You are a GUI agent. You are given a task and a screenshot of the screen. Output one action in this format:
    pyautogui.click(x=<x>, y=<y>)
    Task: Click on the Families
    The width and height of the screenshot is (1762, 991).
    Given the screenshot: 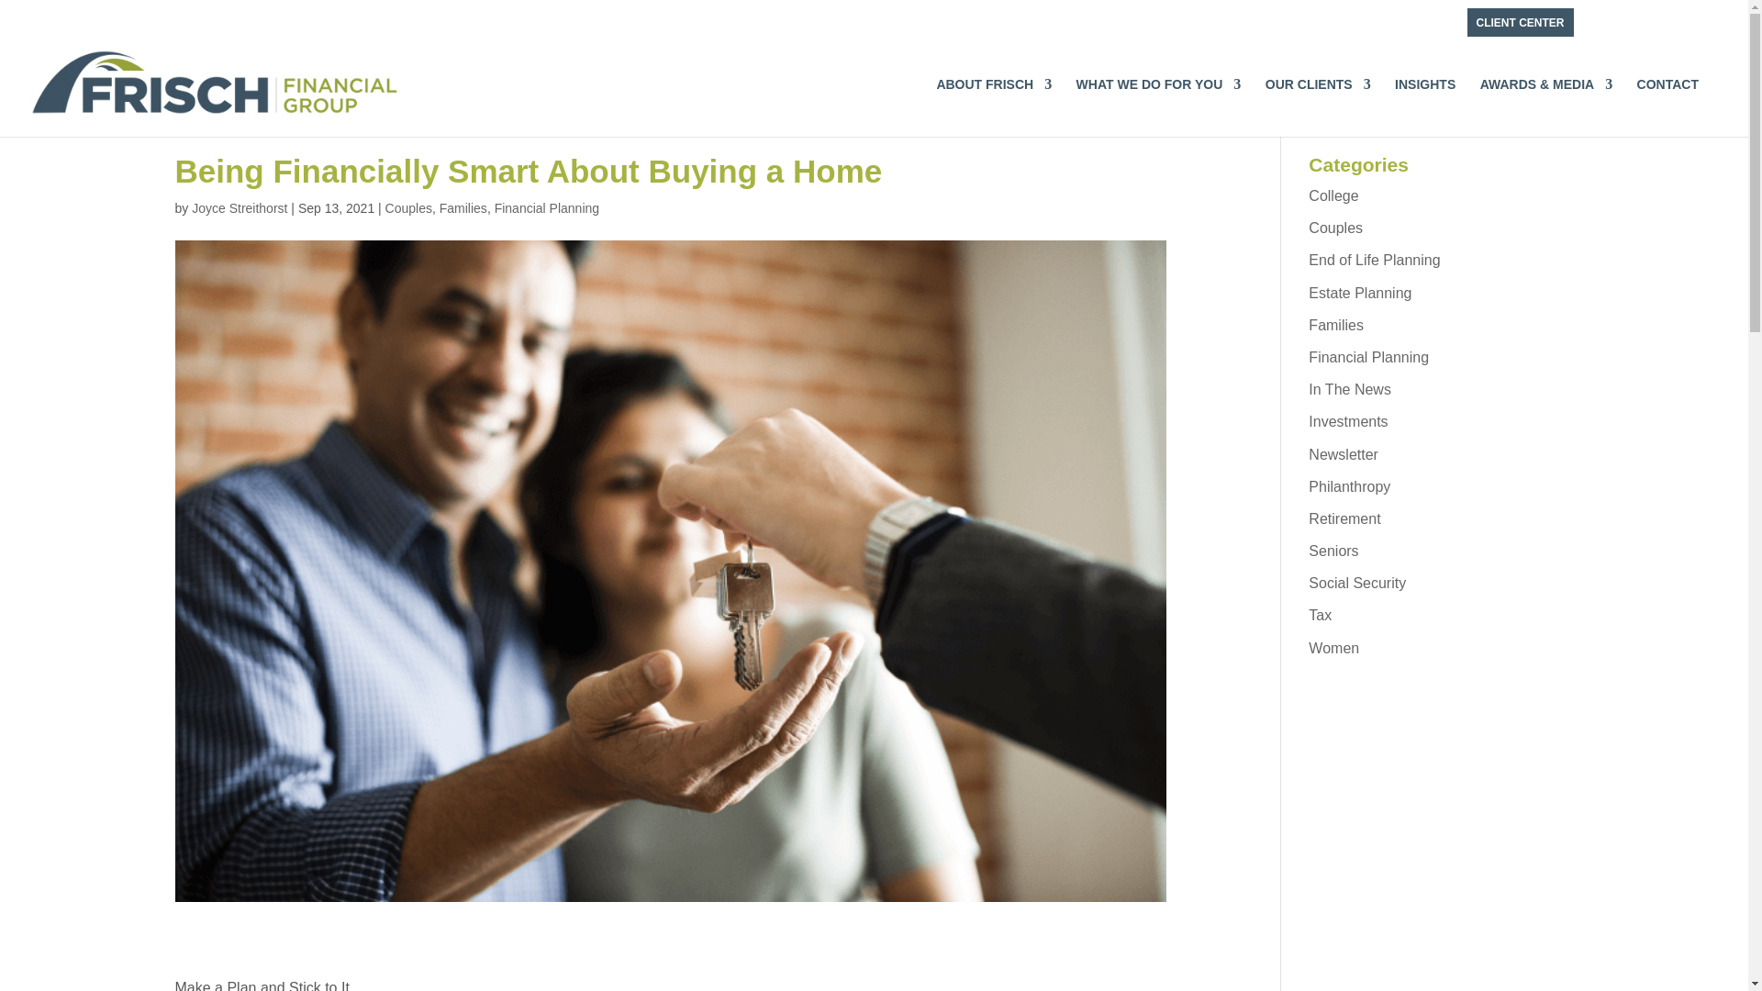 What is the action you would take?
    pyautogui.click(x=1336, y=325)
    